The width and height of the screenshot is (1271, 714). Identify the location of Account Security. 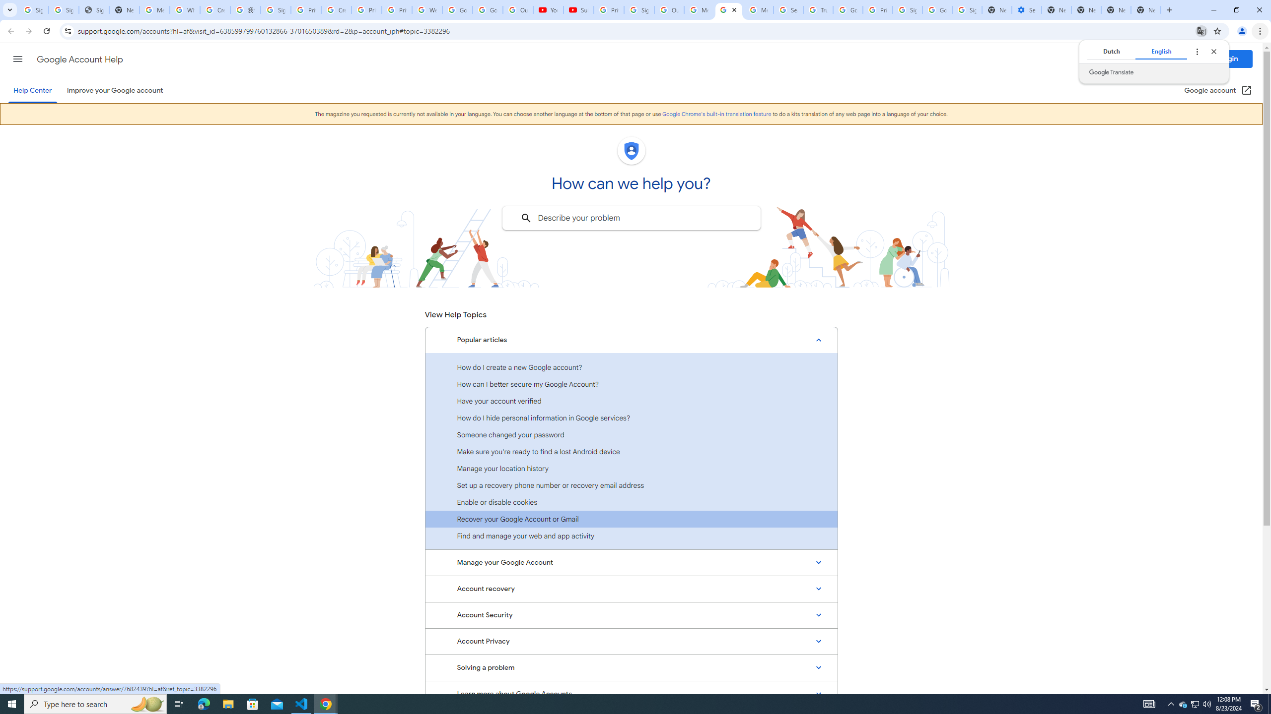
(631, 615).